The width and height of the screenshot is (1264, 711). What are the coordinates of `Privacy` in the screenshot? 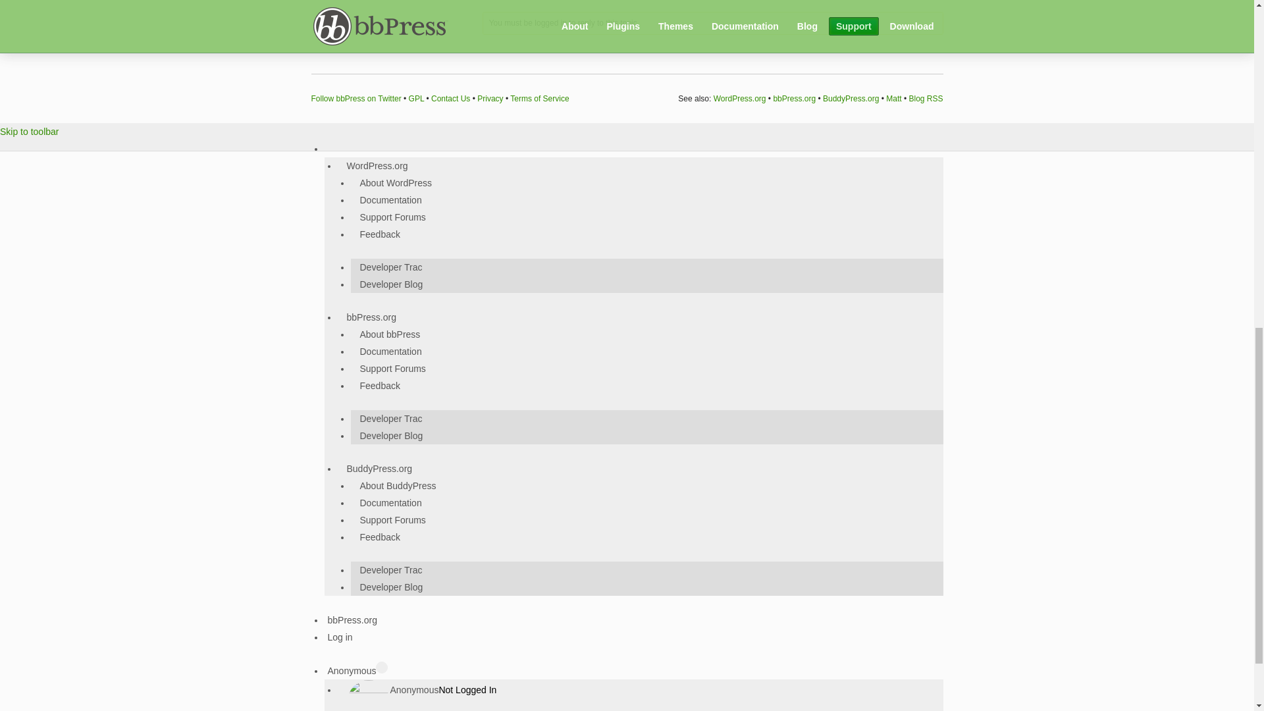 It's located at (490, 98).